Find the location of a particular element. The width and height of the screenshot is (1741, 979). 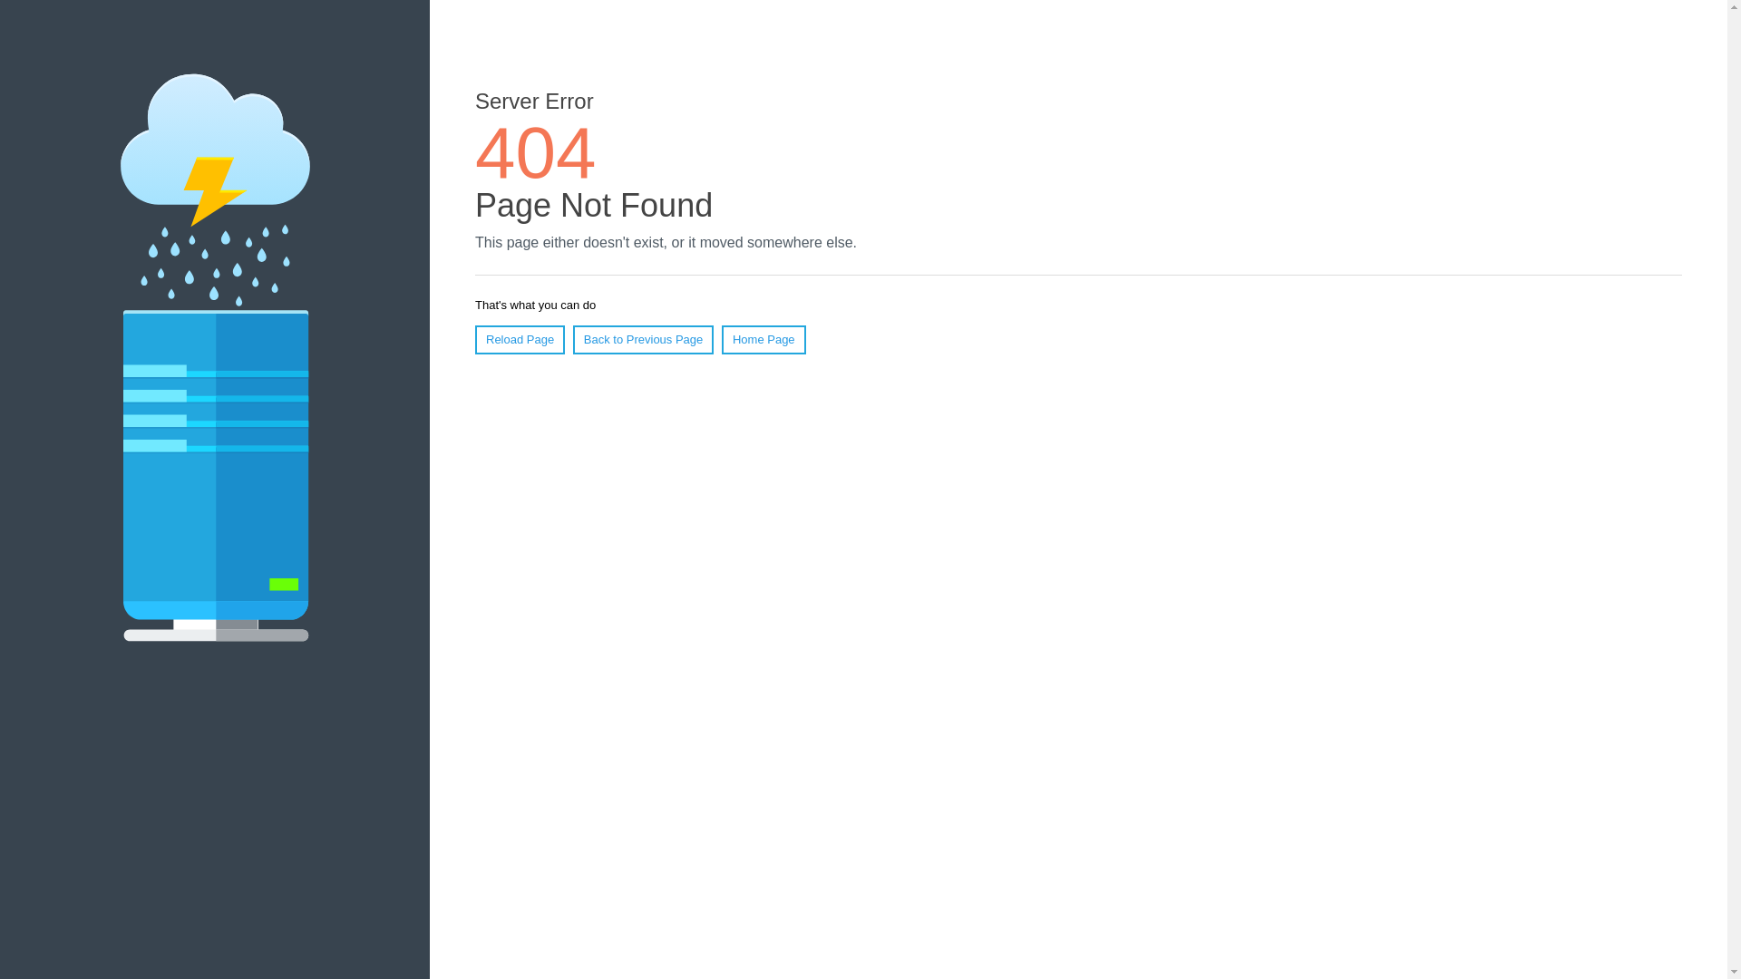

Reload Page is located at coordinates (520, 340).